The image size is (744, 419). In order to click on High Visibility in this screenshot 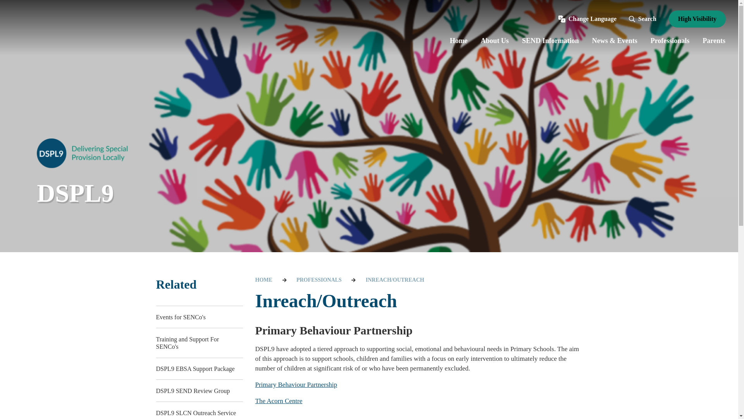, I will do `click(697, 19)`.